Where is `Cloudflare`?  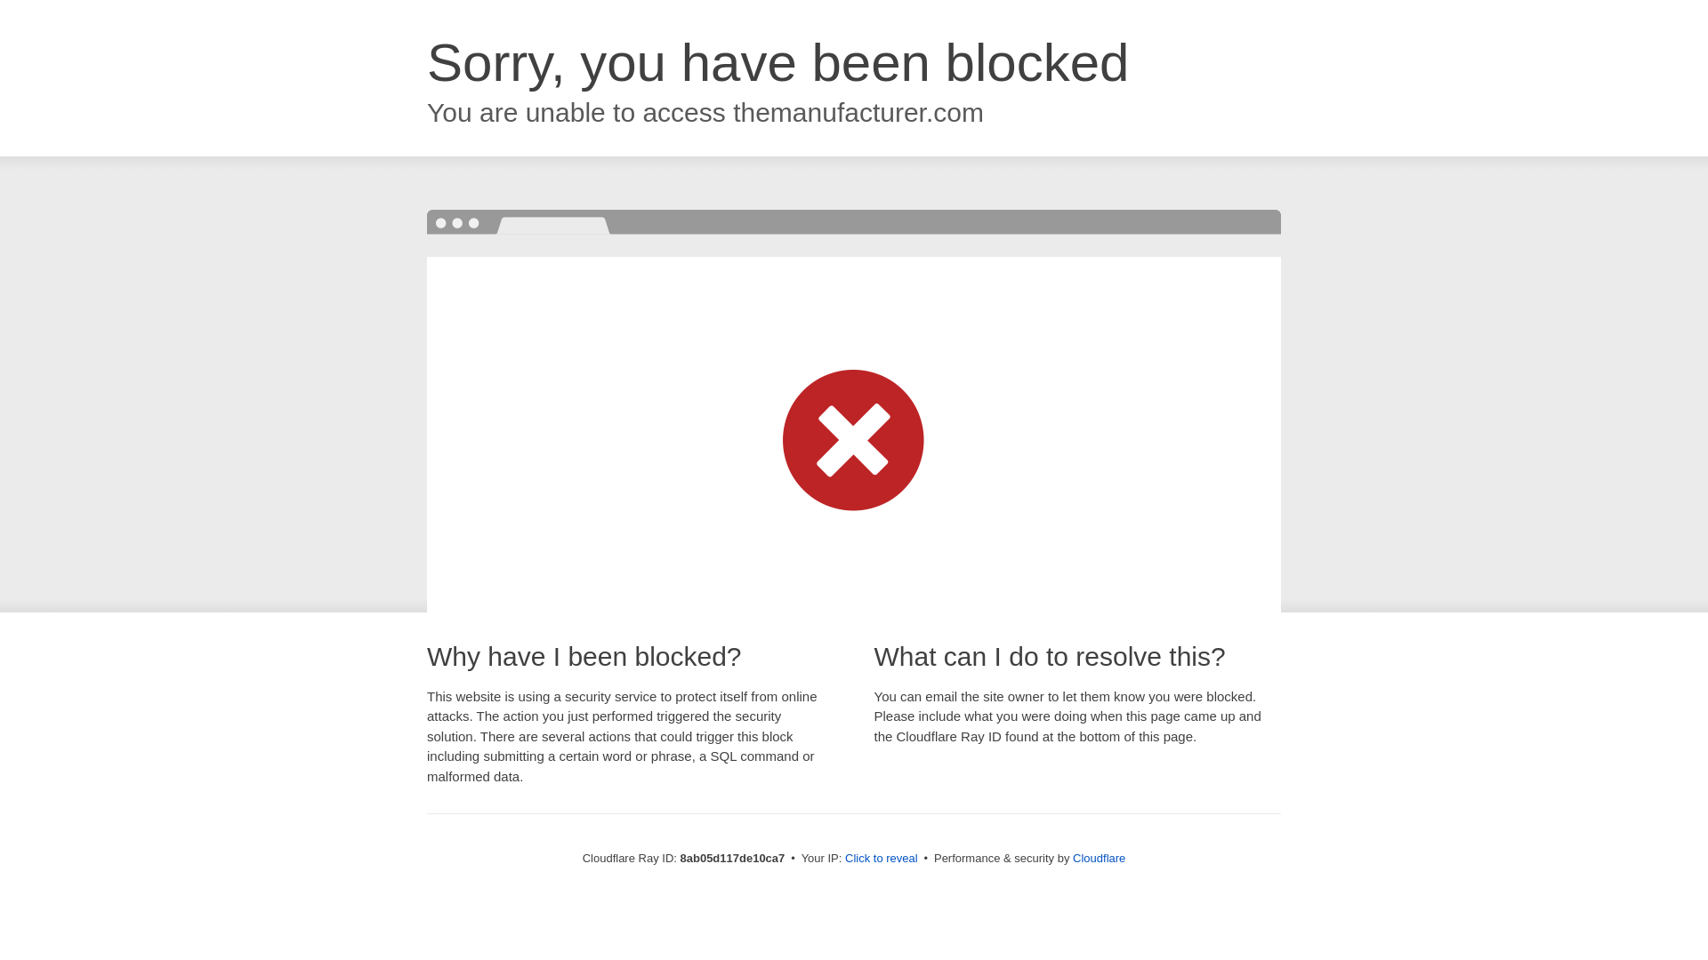 Cloudflare is located at coordinates (1099, 858).